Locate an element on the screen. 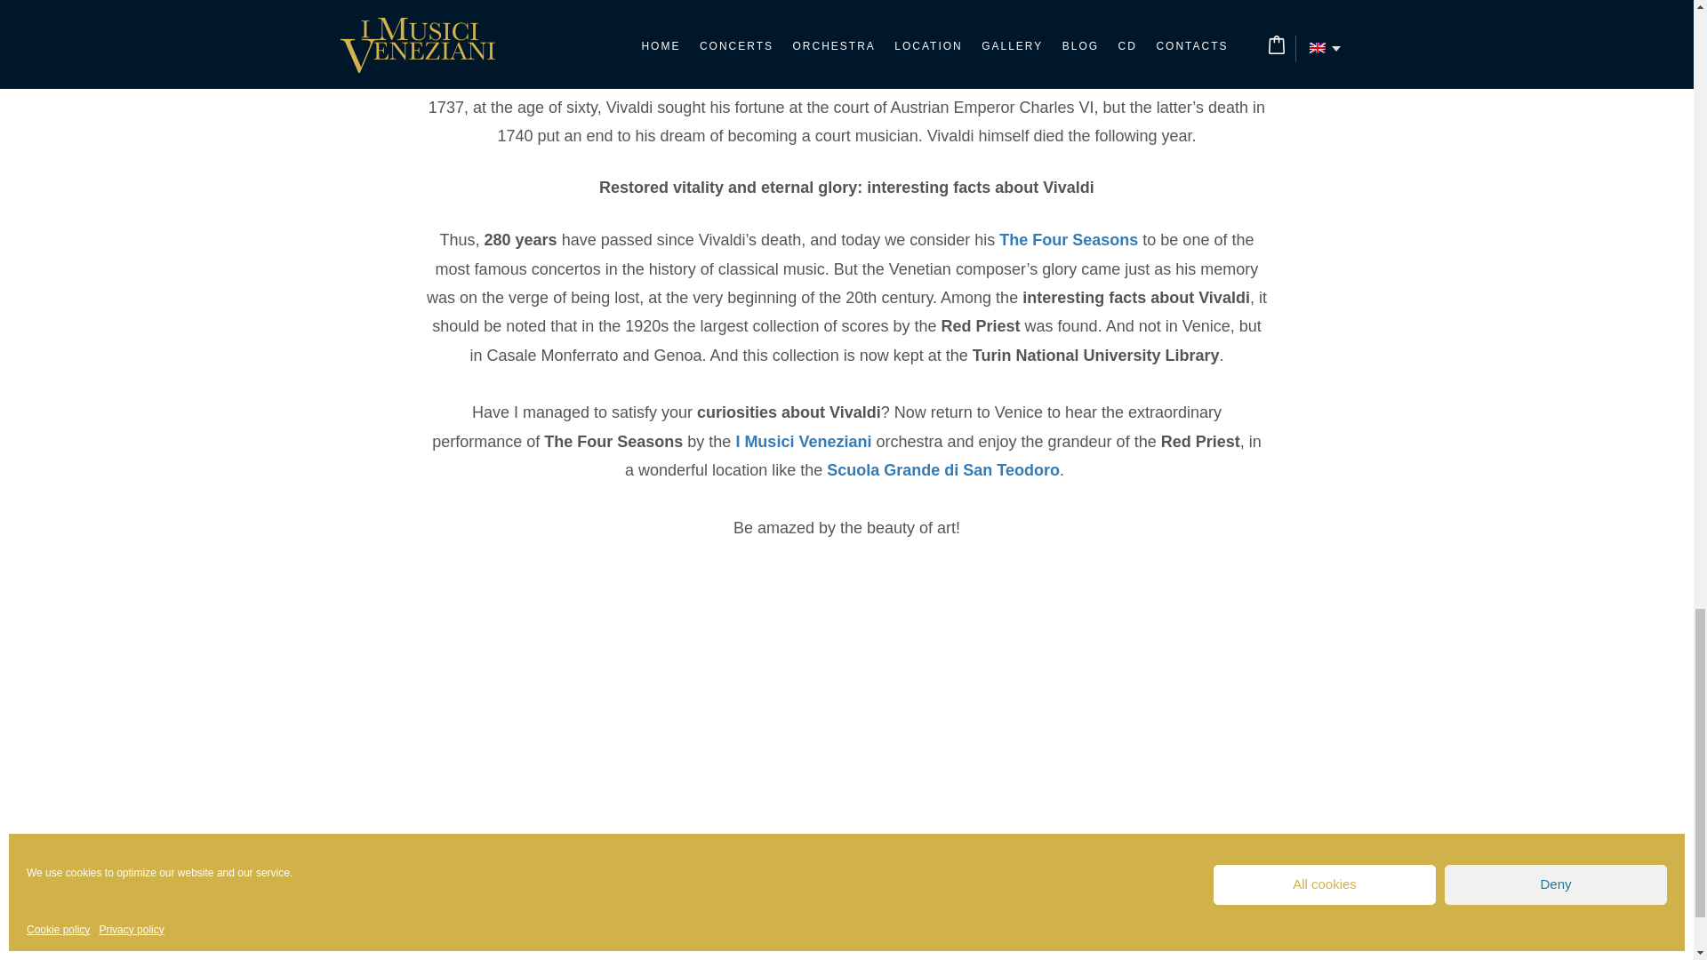 This screenshot has width=1707, height=960. Scuola Grande di San Teodoro is located at coordinates (942, 469).